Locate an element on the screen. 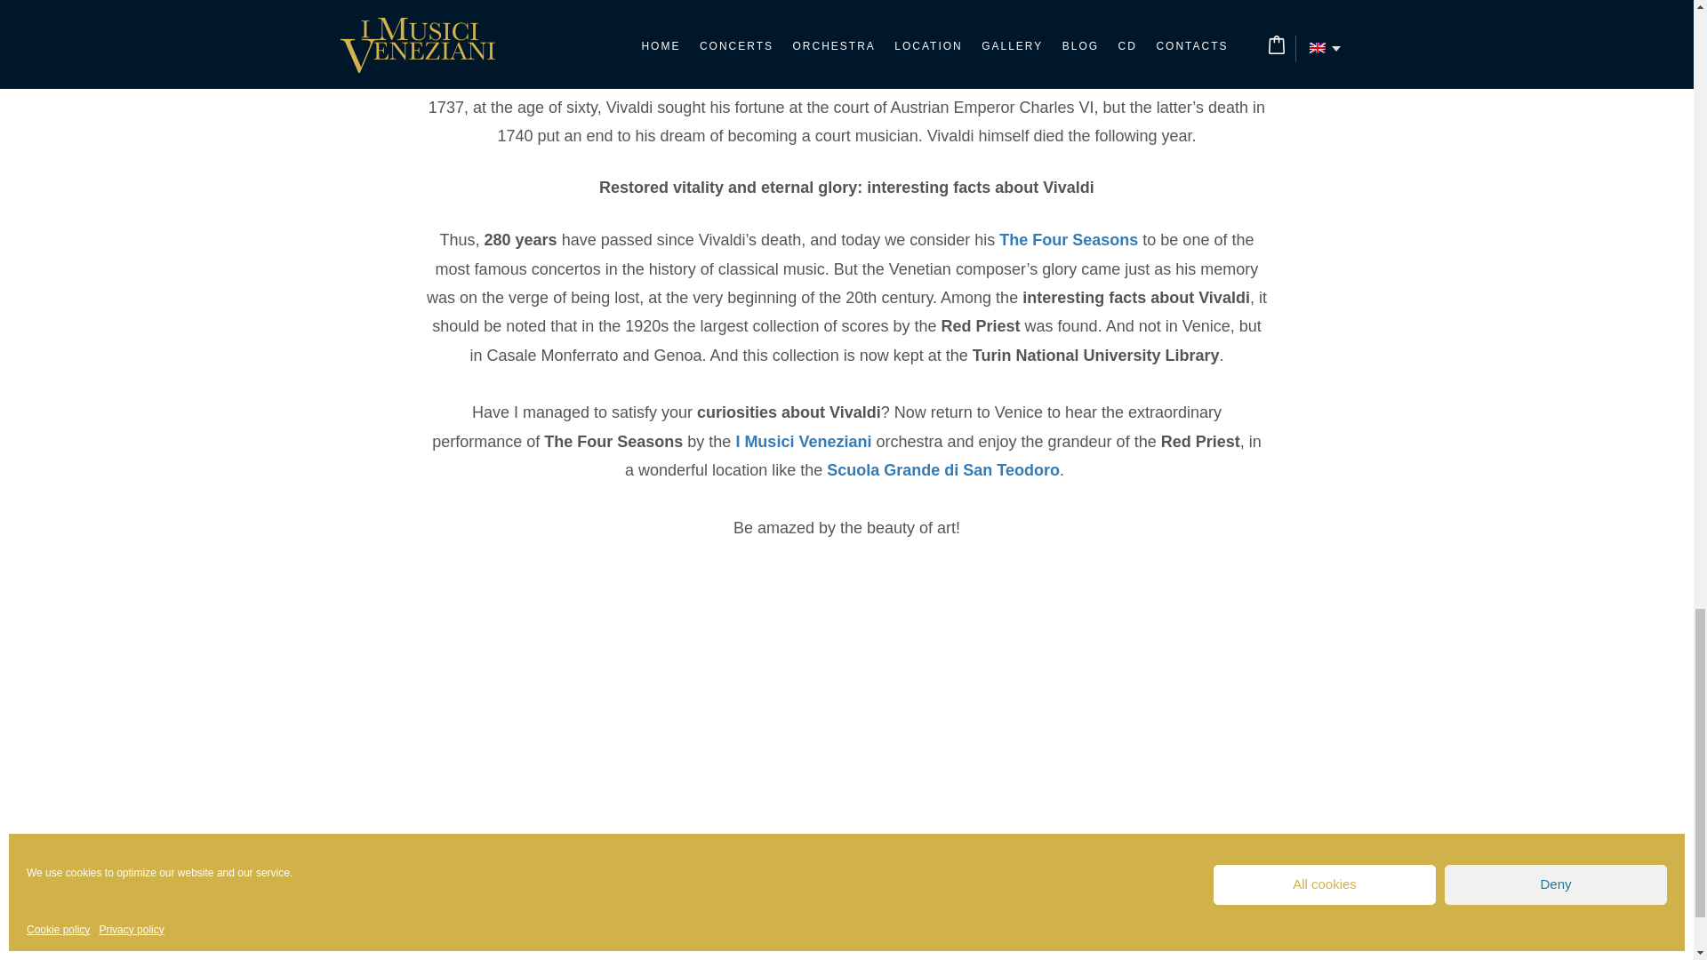 This screenshot has width=1707, height=960. Scuola Grande di San Teodoro is located at coordinates (942, 469).